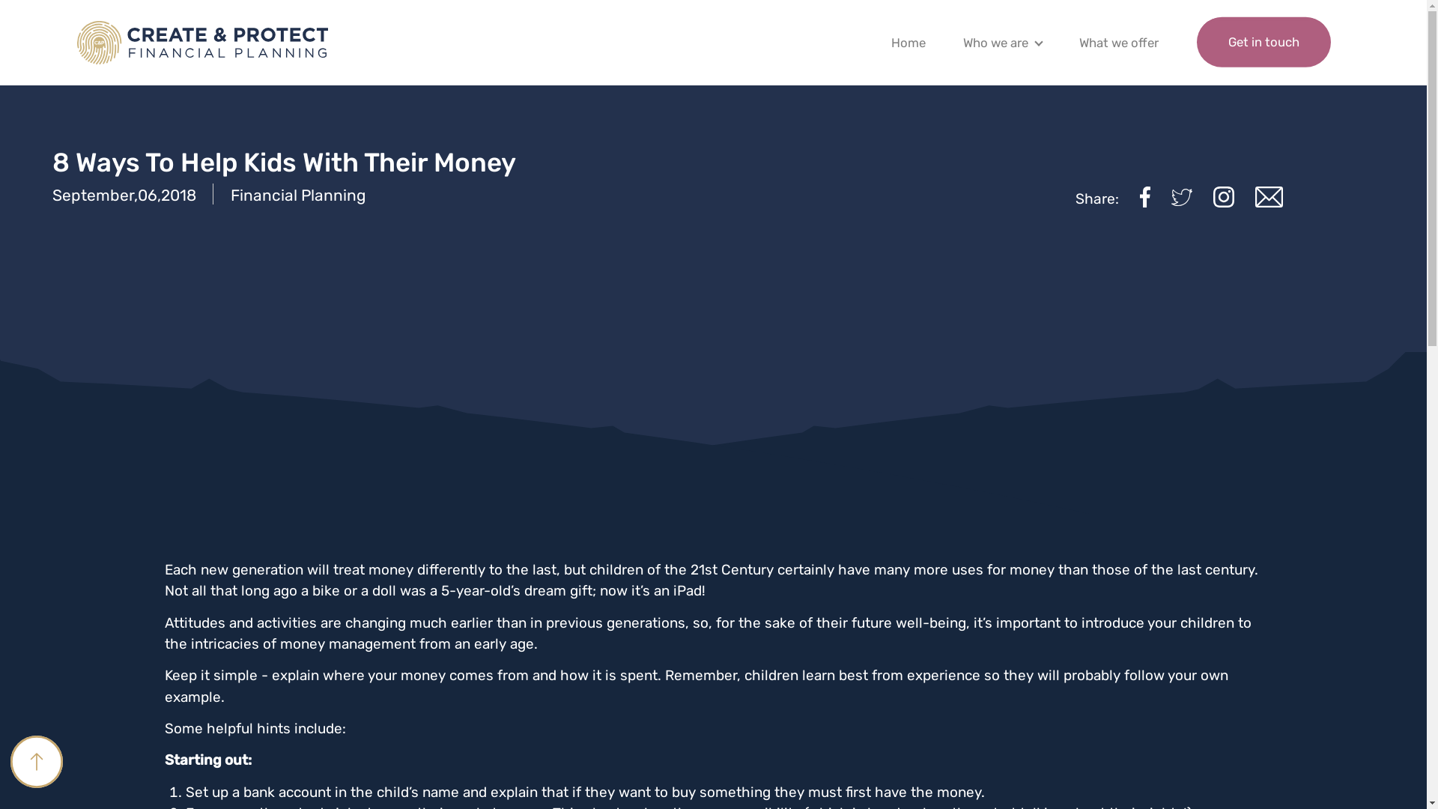  Describe the element at coordinates (996, 46) in the screenshot. I see `Who we are` at that location.